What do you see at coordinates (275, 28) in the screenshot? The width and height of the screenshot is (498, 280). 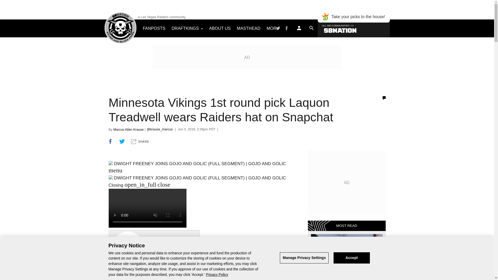 I see `MORE` at bounding box center [275, 28].